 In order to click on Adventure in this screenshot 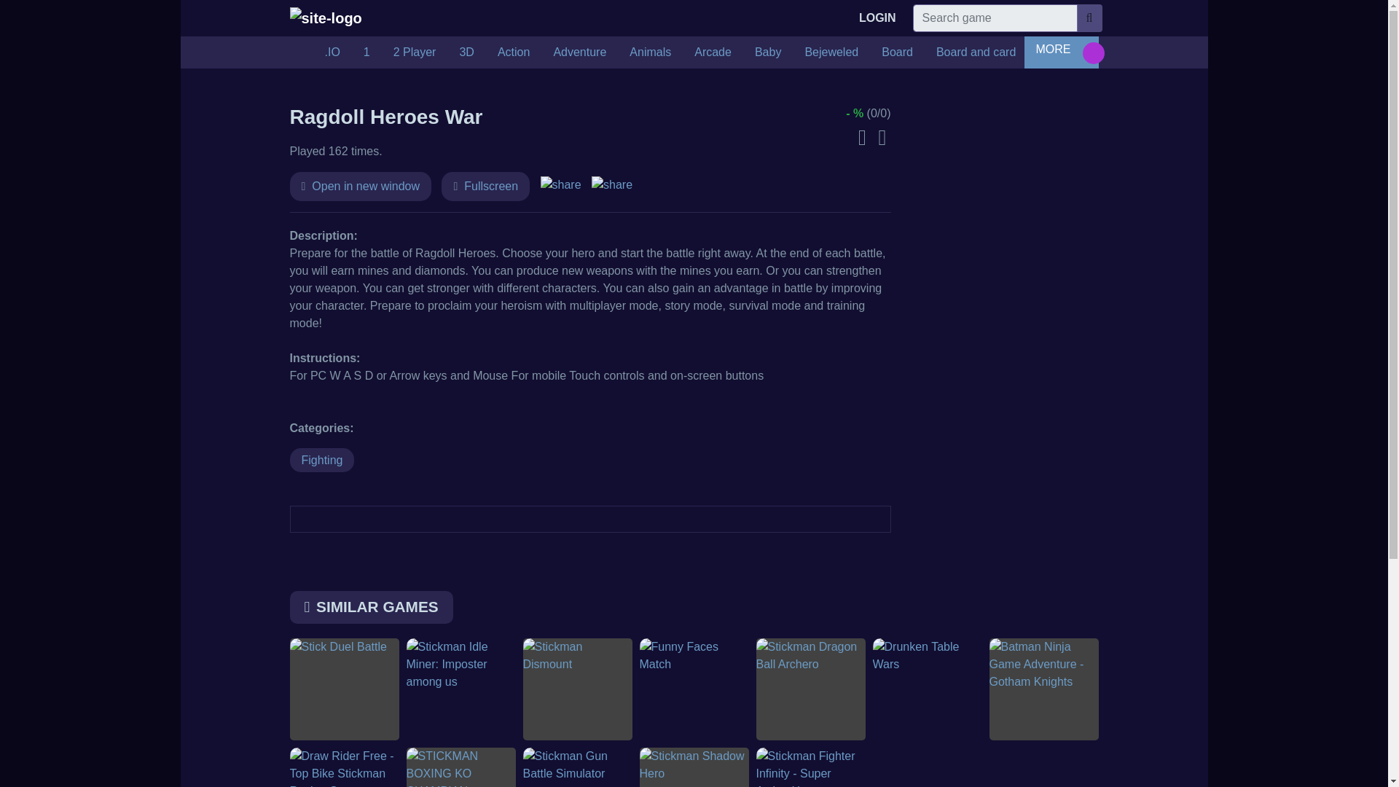, I will do `click(580, 52)`.